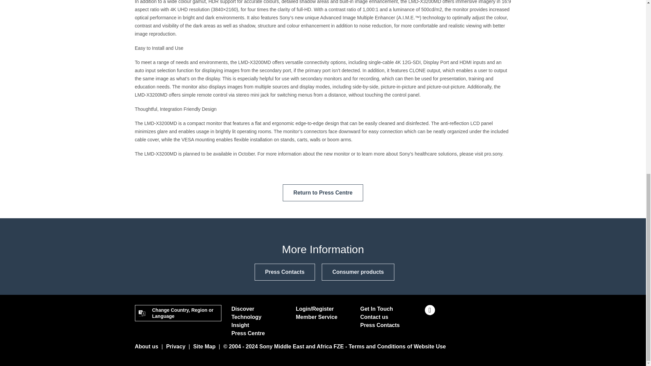 The width and height of the screenshot is (651, 366). Describe the element at coordinates (374, 317) in the screenshot. I see `Contact us` at that location.